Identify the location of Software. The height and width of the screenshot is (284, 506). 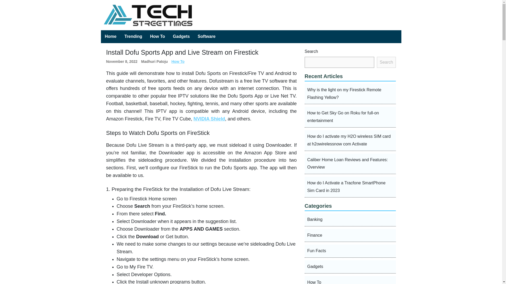
(207, 37).